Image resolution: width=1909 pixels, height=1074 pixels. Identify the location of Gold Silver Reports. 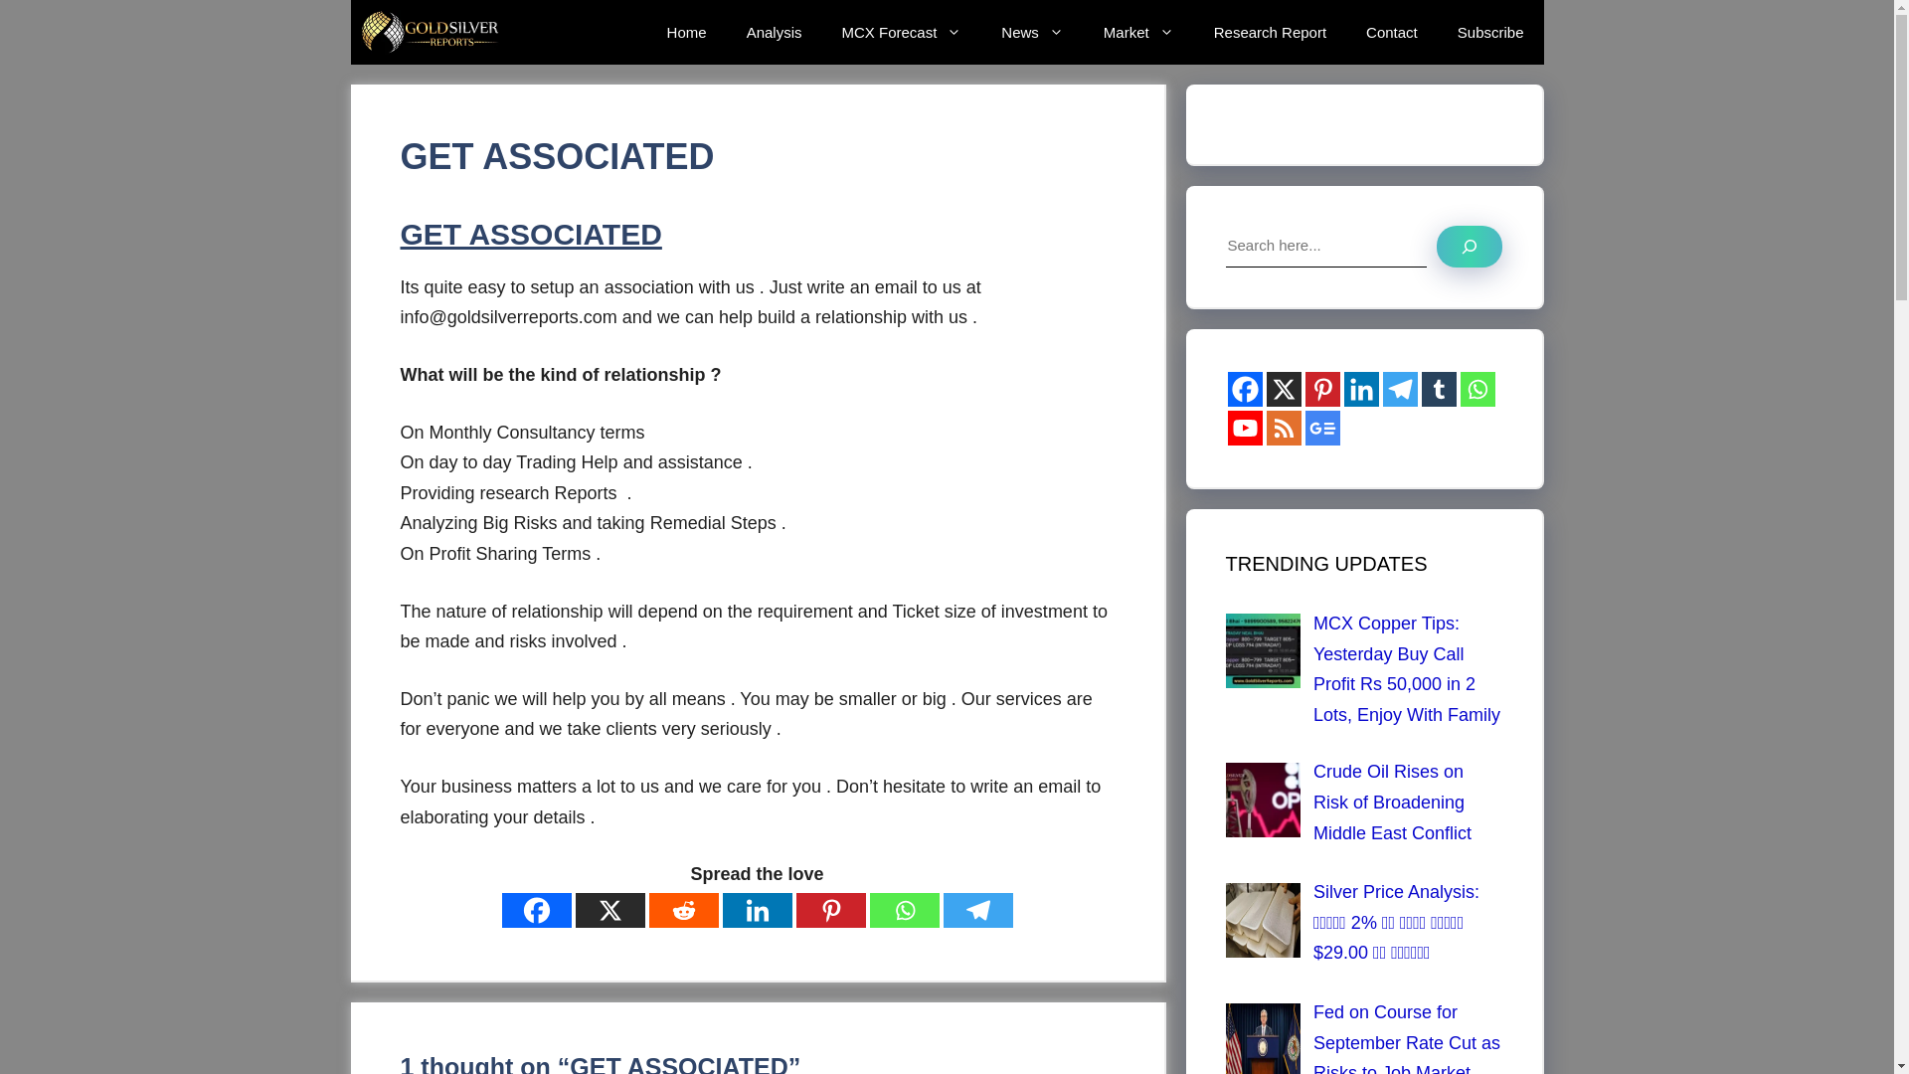
(432, 32).